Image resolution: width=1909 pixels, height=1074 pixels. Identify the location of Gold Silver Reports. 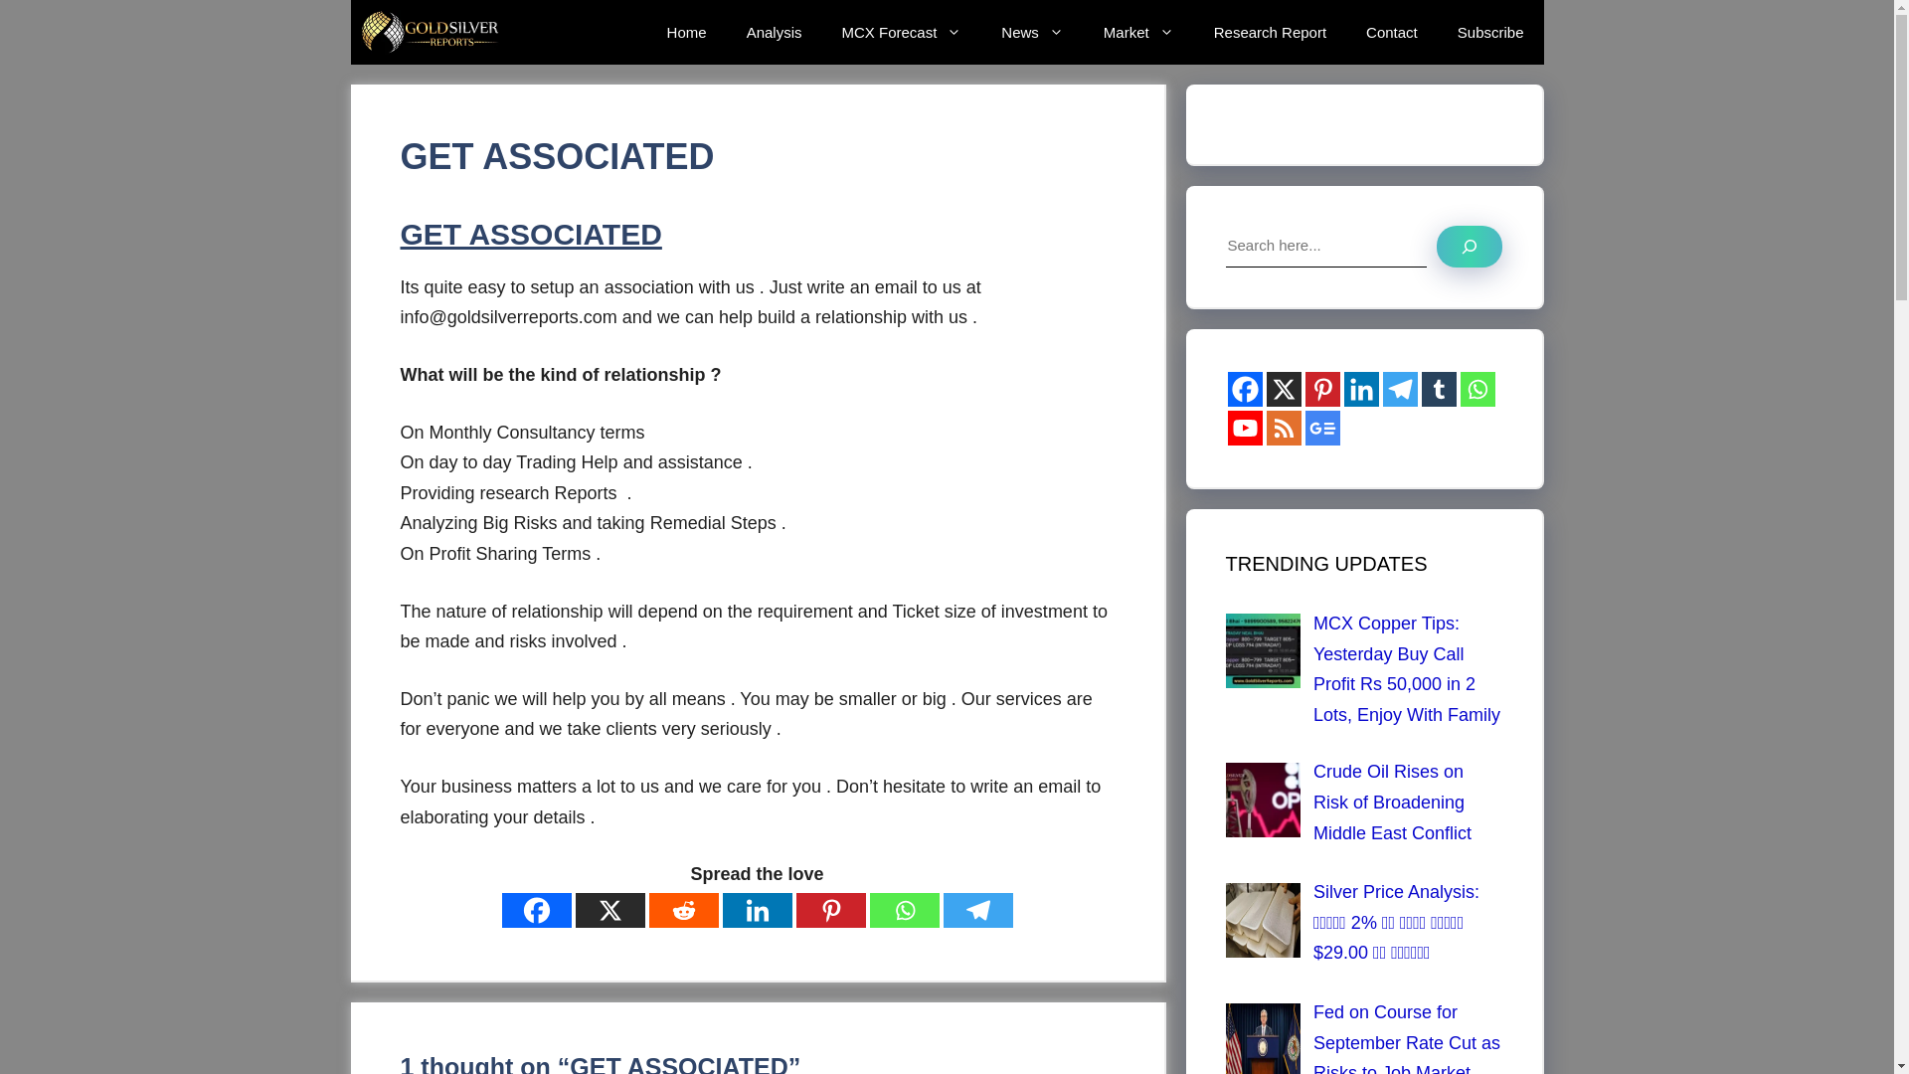
(432, 32).